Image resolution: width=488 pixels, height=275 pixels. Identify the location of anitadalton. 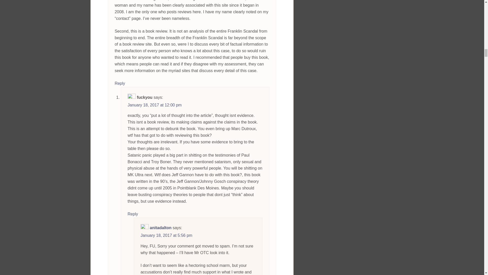
(160, 228).